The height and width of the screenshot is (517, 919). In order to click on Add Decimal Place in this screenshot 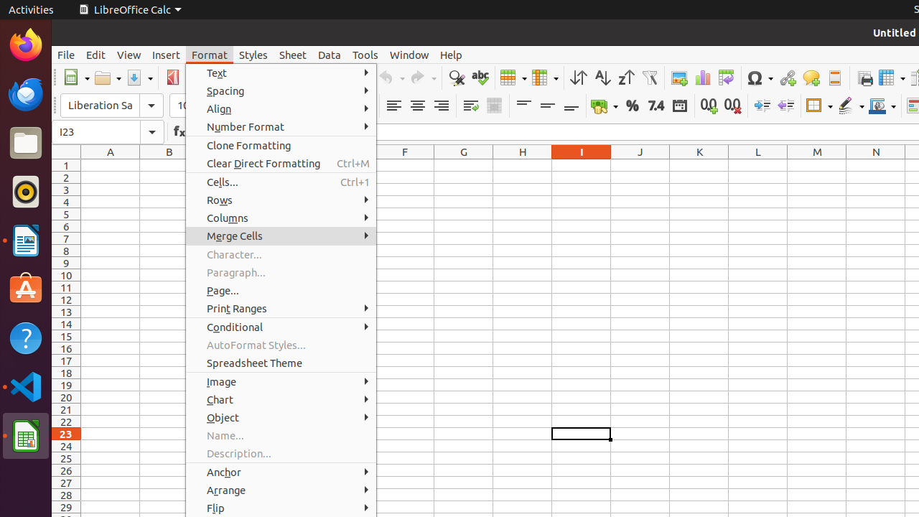, I will do `click(709, 106)`.